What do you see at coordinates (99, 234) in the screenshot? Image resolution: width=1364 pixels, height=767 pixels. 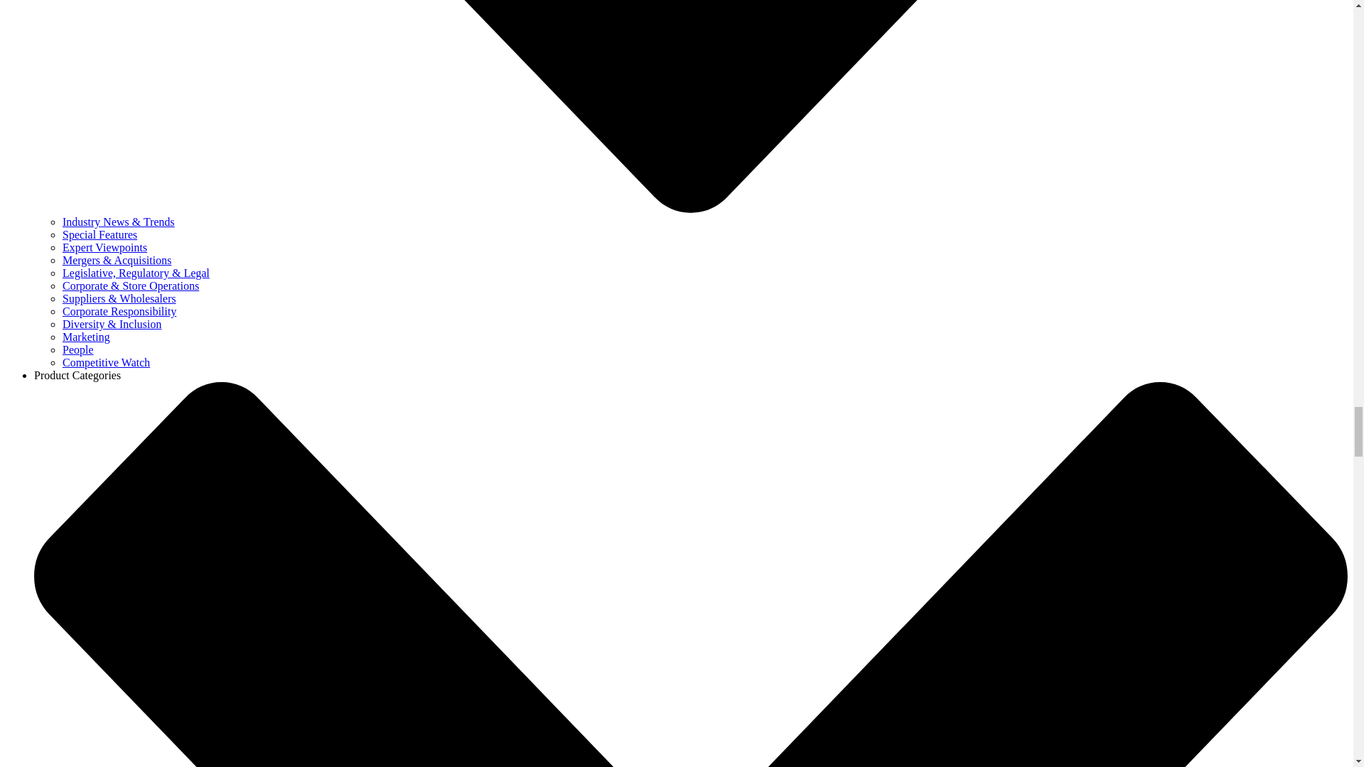 I see `Special Features` at bounding box center [99, 234].